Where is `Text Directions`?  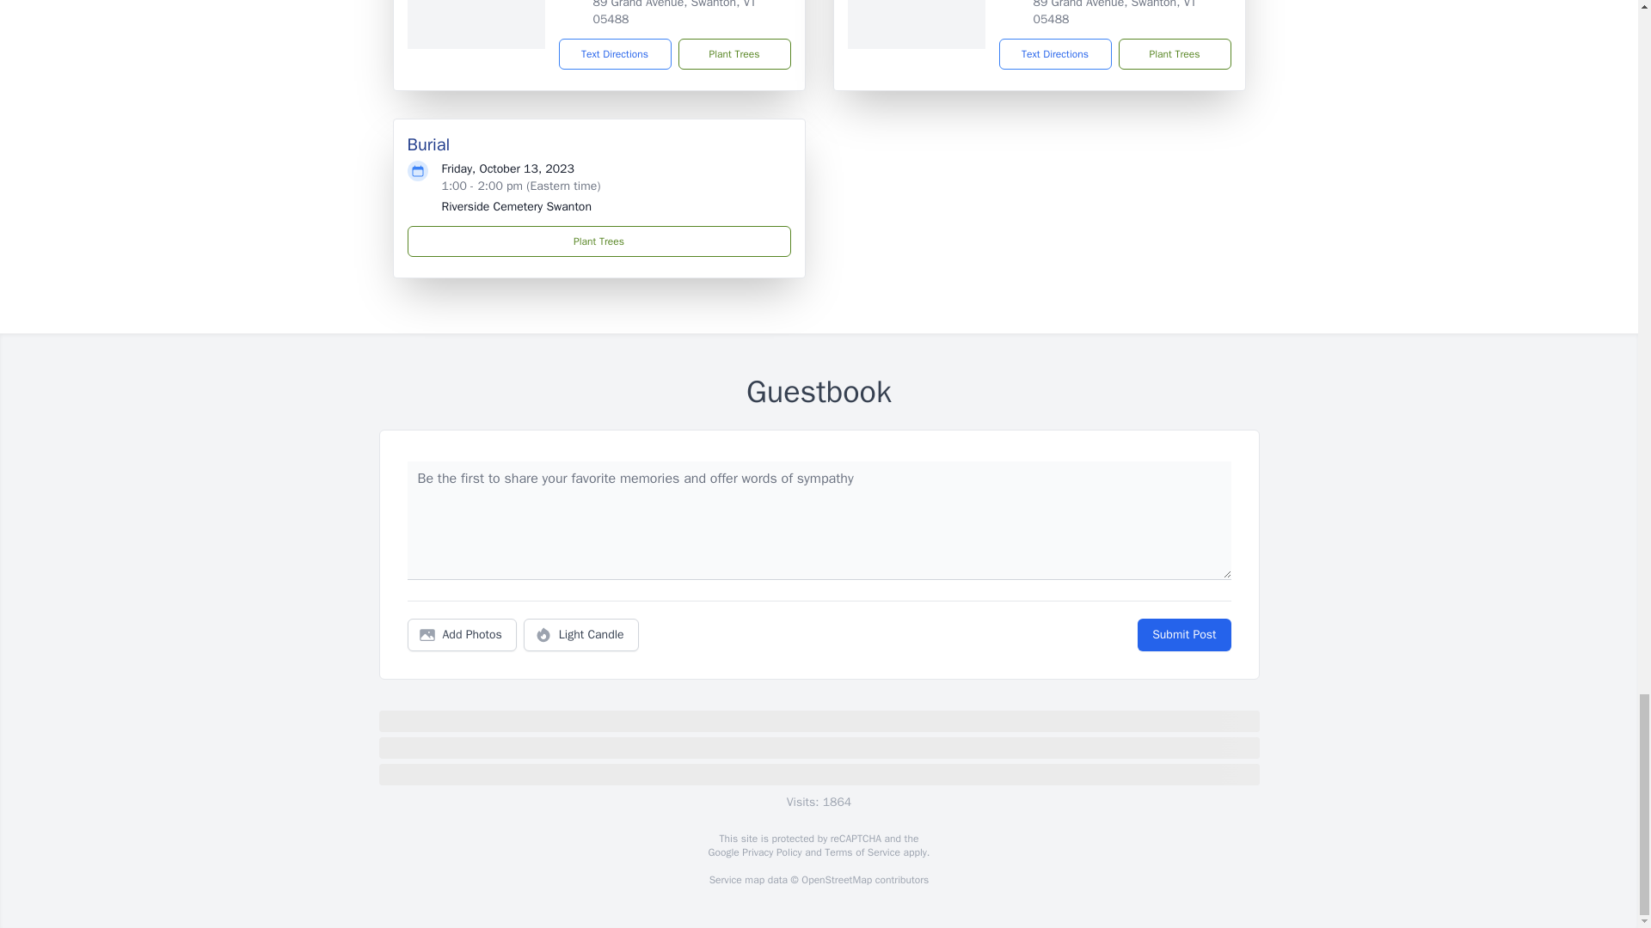
Text Directions is located at coordinates (616, 54).